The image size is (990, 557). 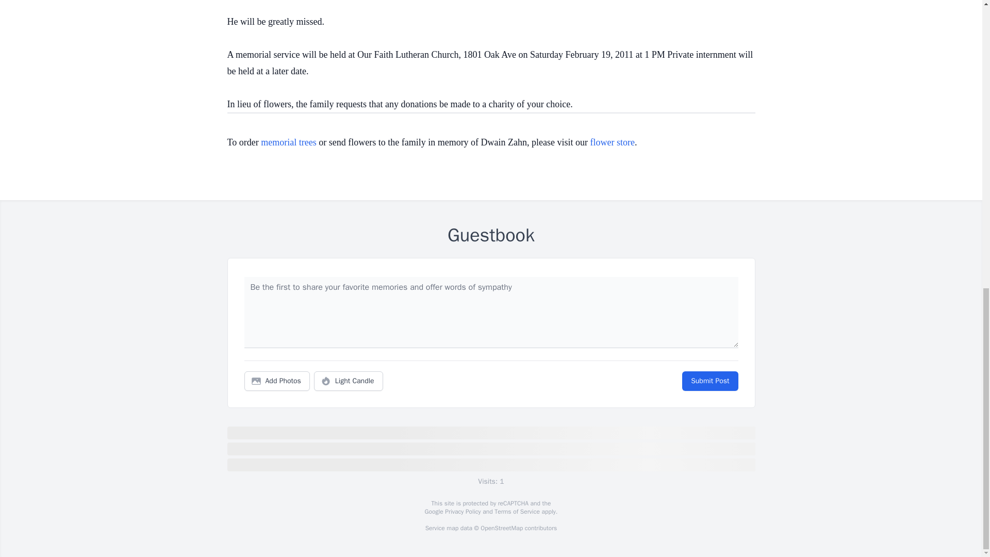 What do you see at coordinates (462, 512) in the screenshot?
I see `Privacy Policy` at bounding box center [462, 512].